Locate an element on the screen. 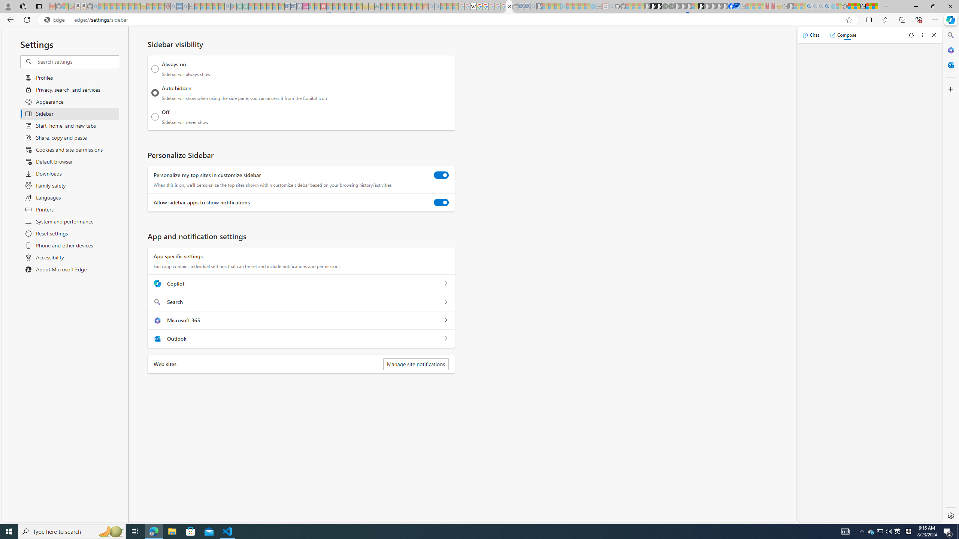 The height and width of the screenshot is (539, 959). MSN - Sleeping is located at coordinates (790, 6).